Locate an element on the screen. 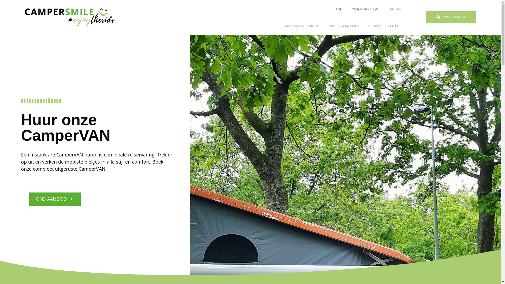 The width and height of the screenshot is (505, 284). PRIJS & AANBOD is located at coordinates (343, 26).